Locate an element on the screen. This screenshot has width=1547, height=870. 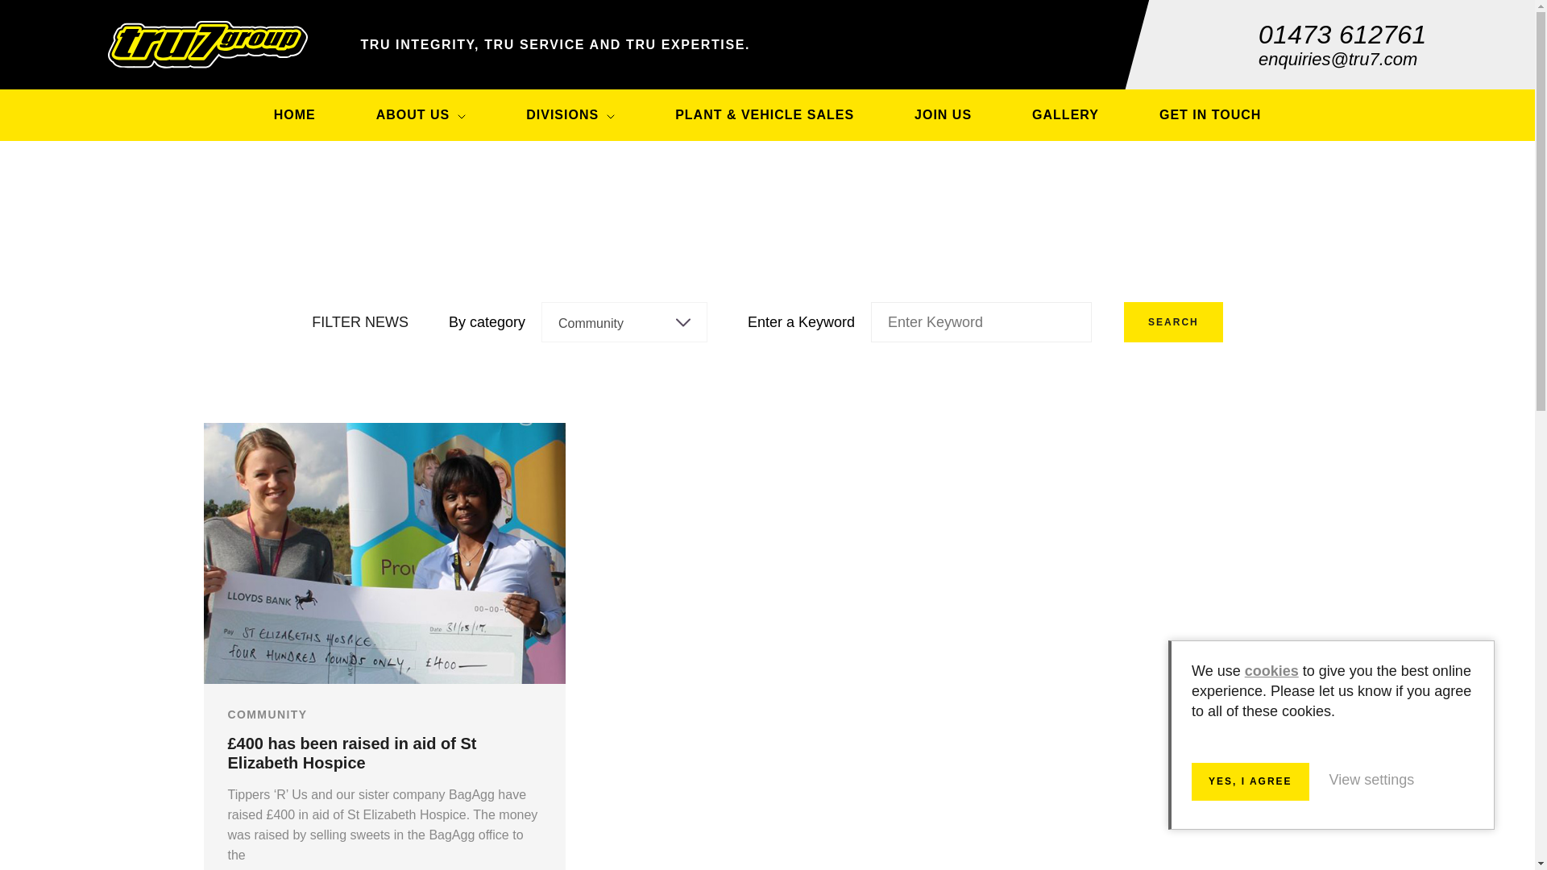
DIVISIONS is located at coordinates (570, 114).